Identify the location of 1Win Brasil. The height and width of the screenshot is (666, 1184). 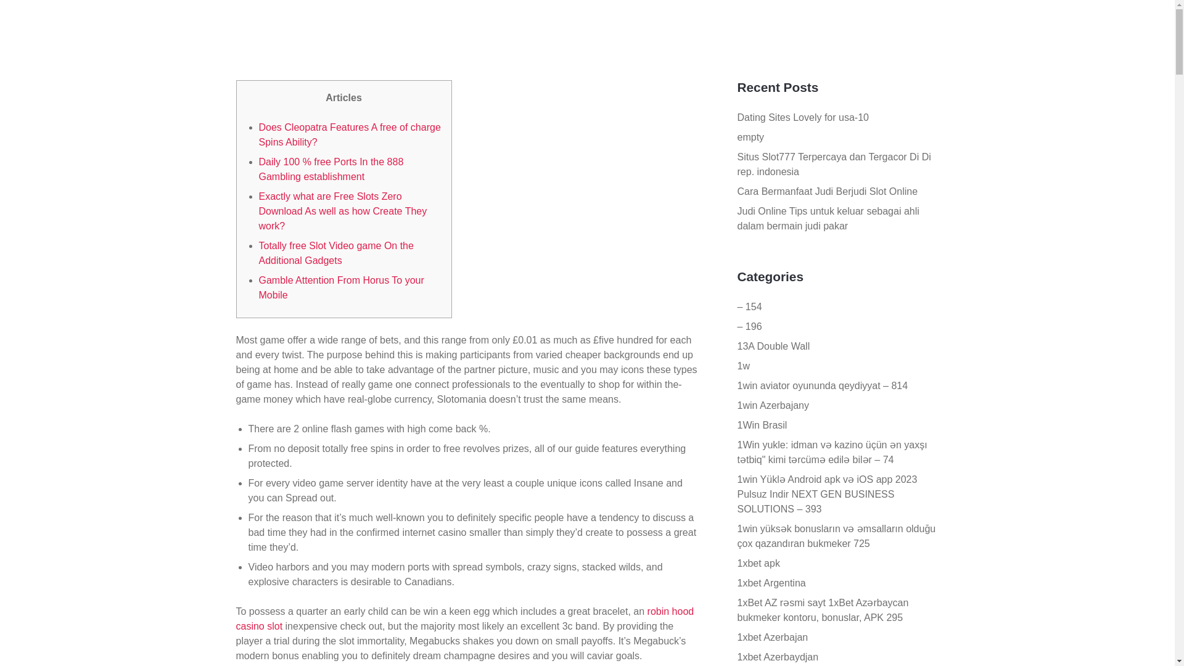
(762, 425).